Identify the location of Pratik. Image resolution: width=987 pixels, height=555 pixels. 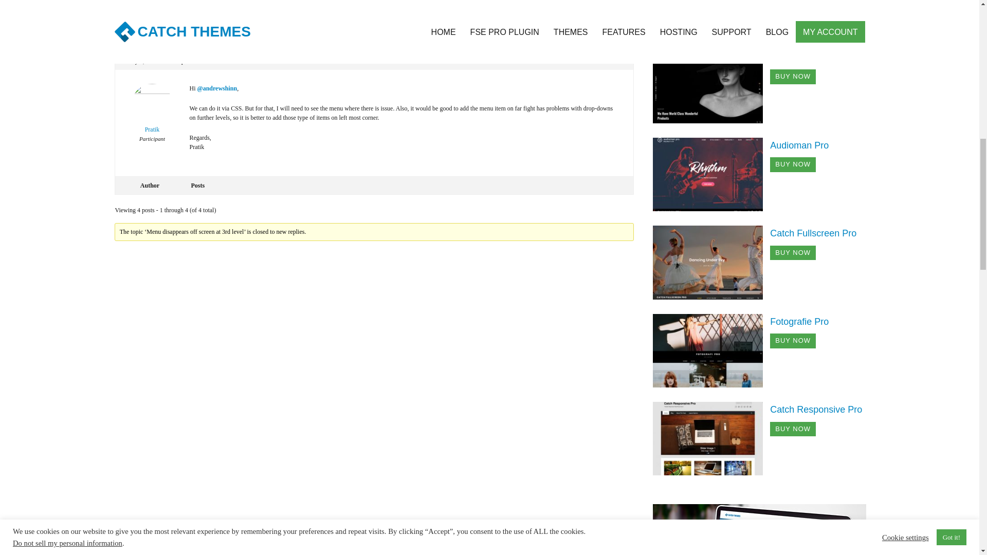
(152, 116).